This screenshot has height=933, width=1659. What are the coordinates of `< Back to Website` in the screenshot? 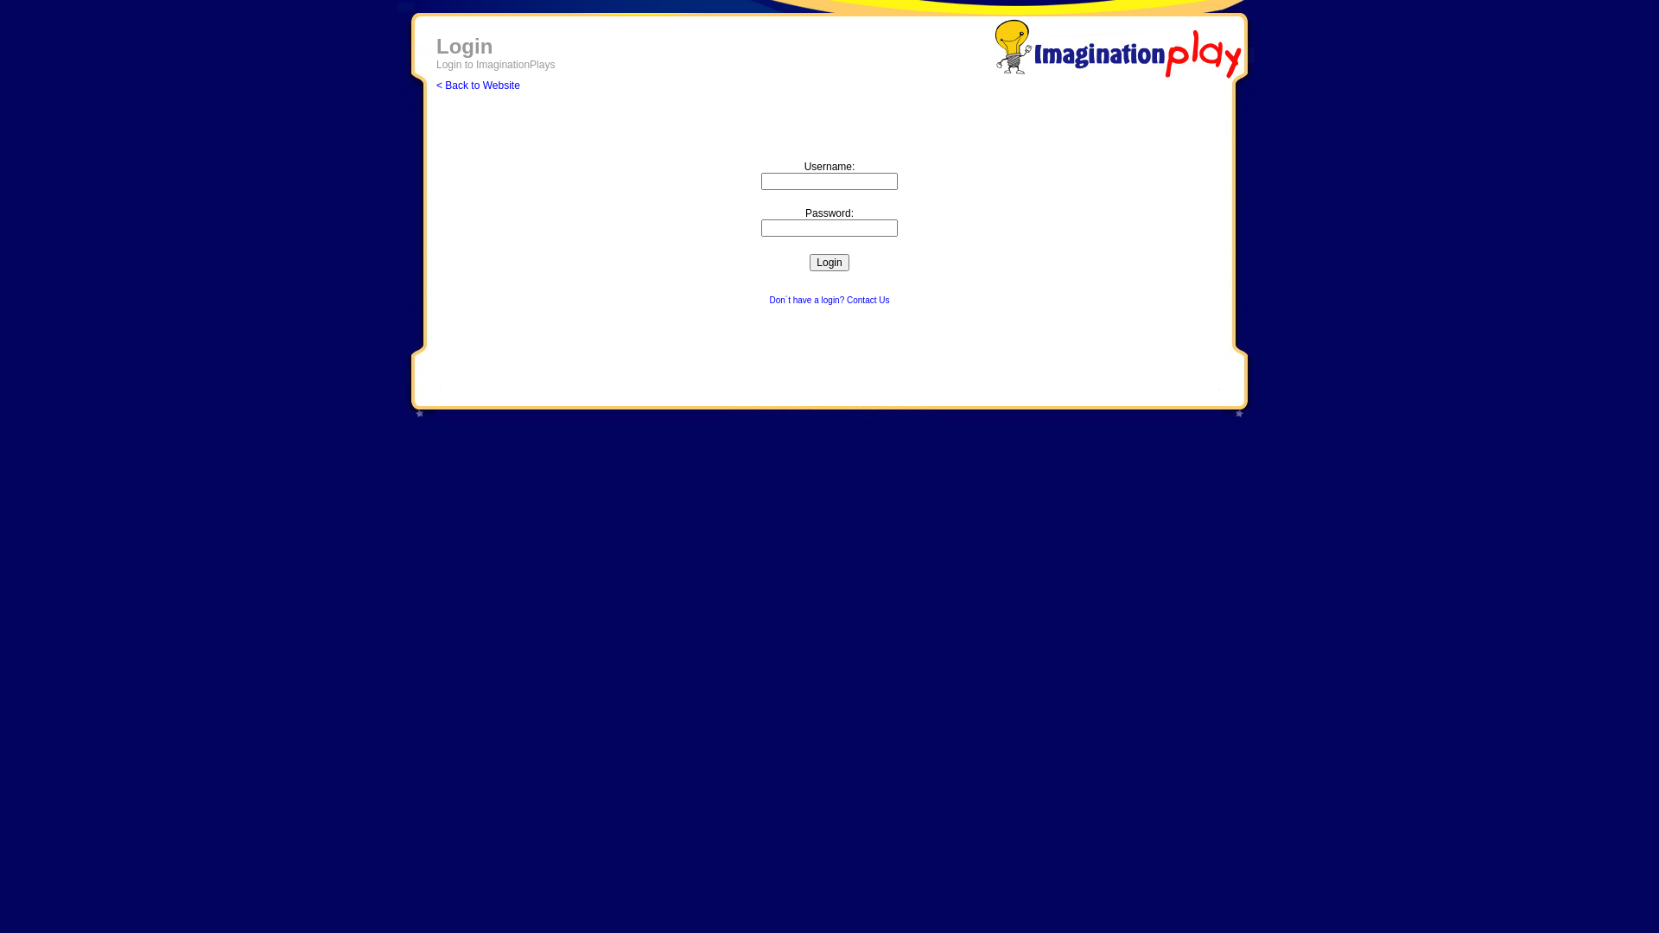 It's located at (478, 86).